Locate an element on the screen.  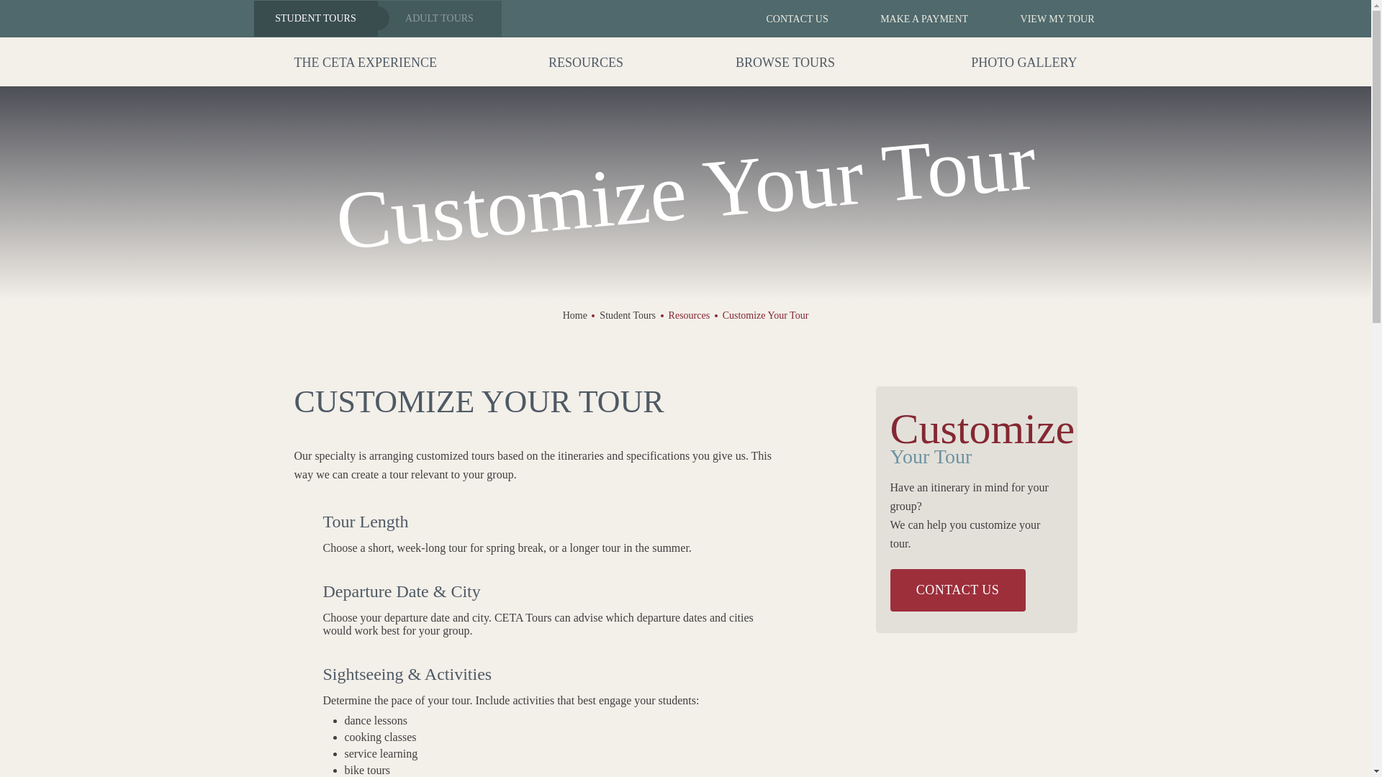
CONTACT US is located at coordinates (957, 590).